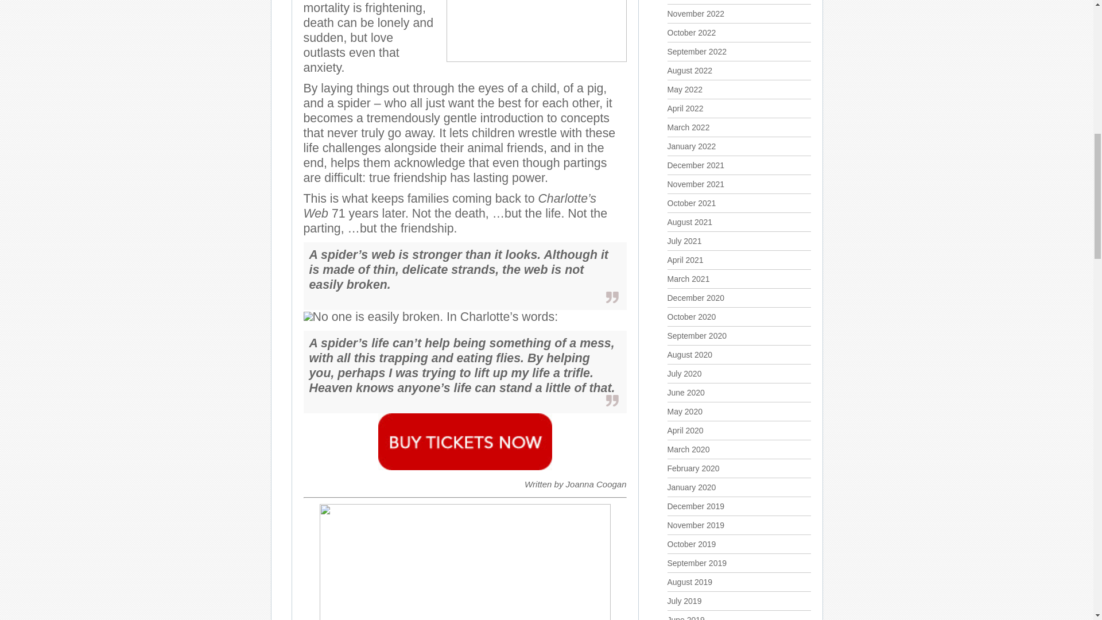  What do you see at coordinates (684, 90) in the screenshot?
I see `May 2022` at bounding box center [684, 90].